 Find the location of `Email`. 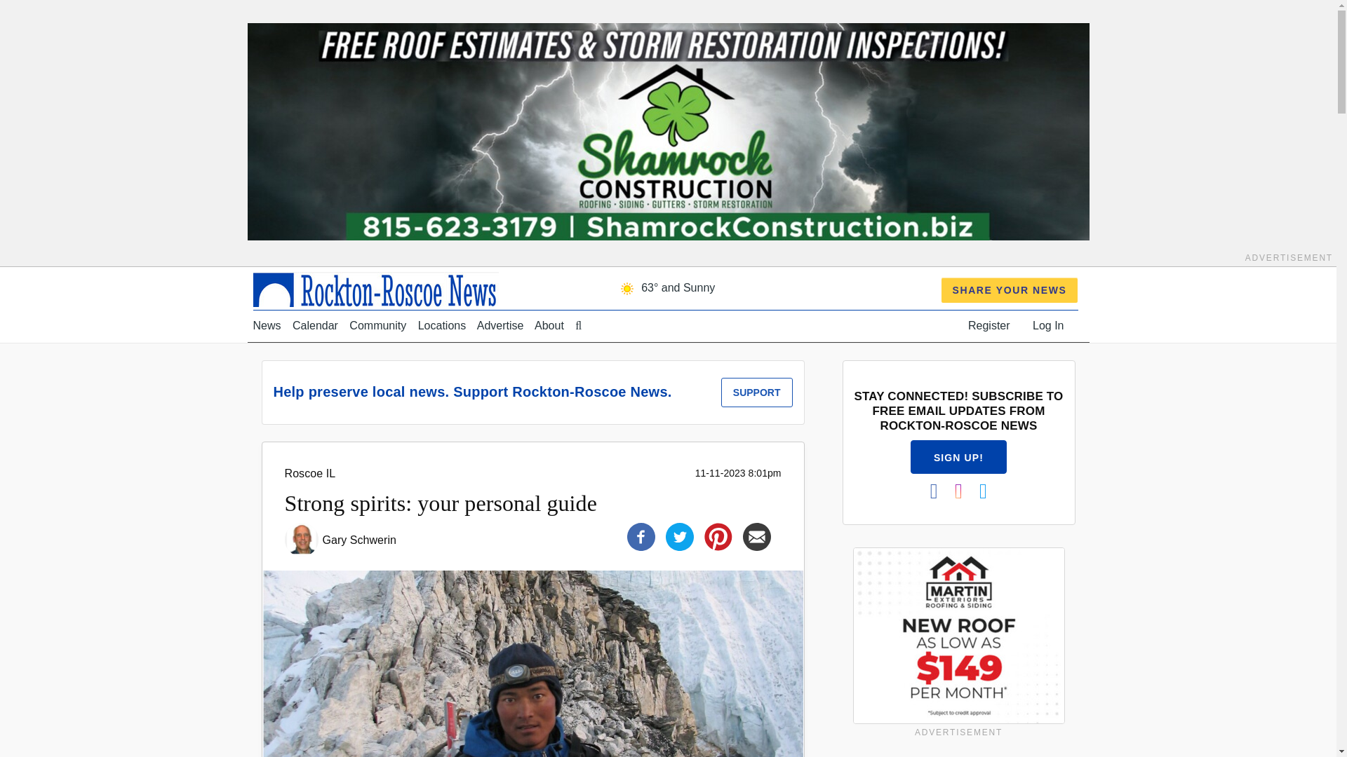

Email is located at coordinates (756, 537).